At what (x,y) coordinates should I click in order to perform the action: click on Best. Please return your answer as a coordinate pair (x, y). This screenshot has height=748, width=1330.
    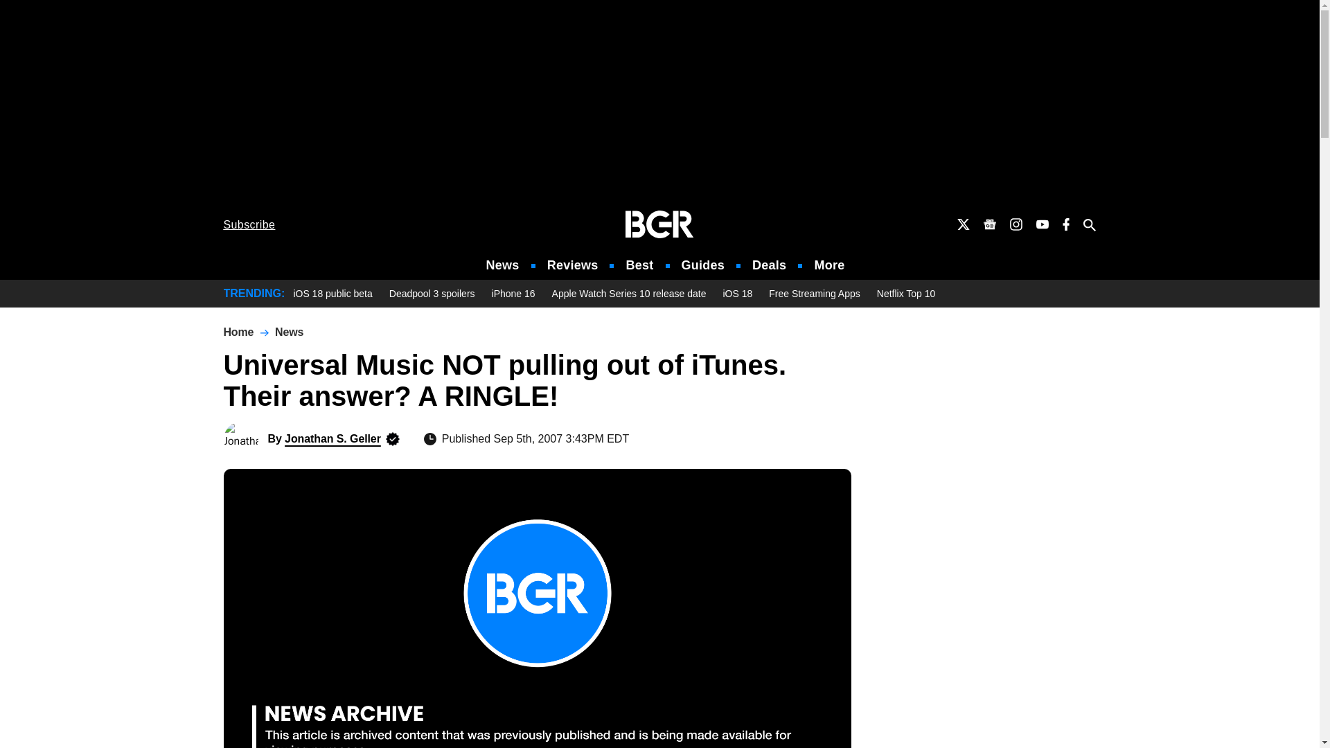
    Looking at the image, I should click on (639, 265).